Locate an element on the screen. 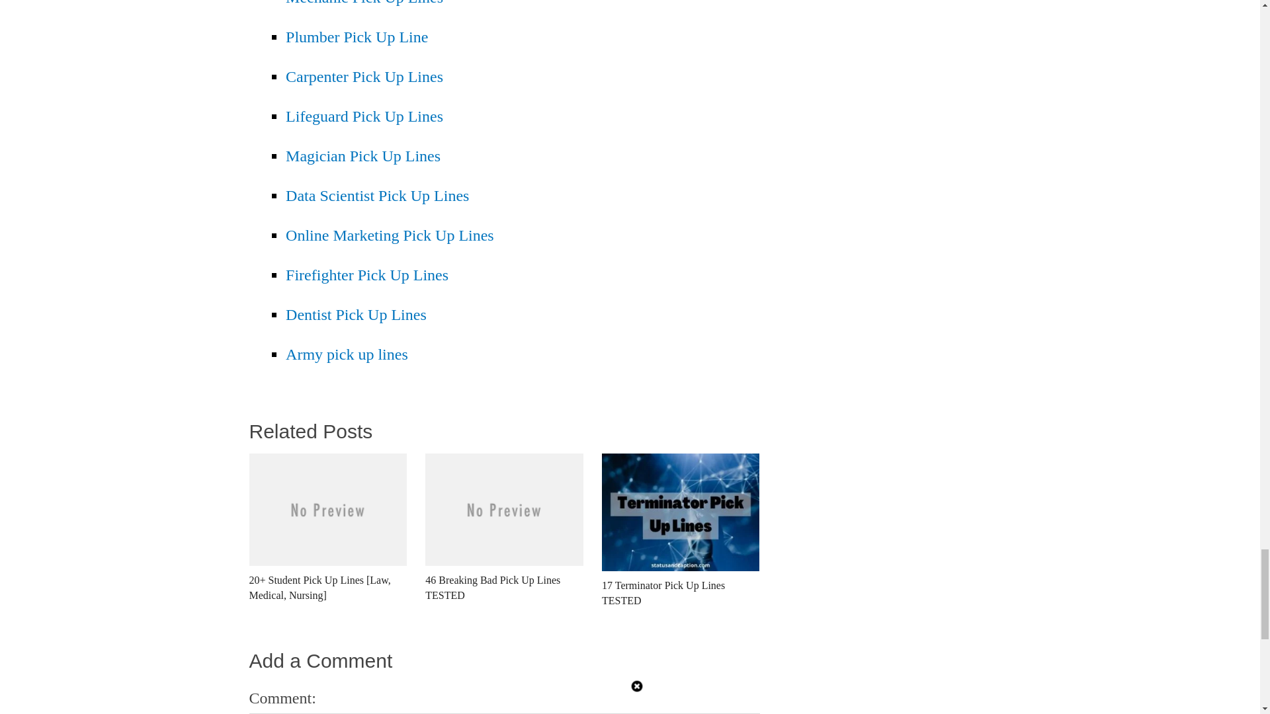  Lifeguard Pick Up Lines is located at coordinates (364, 116).